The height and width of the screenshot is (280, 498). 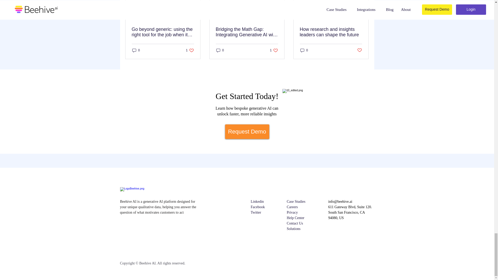 I want to click on How research and insights leaders can shape the future, so click(x=331, y=32).